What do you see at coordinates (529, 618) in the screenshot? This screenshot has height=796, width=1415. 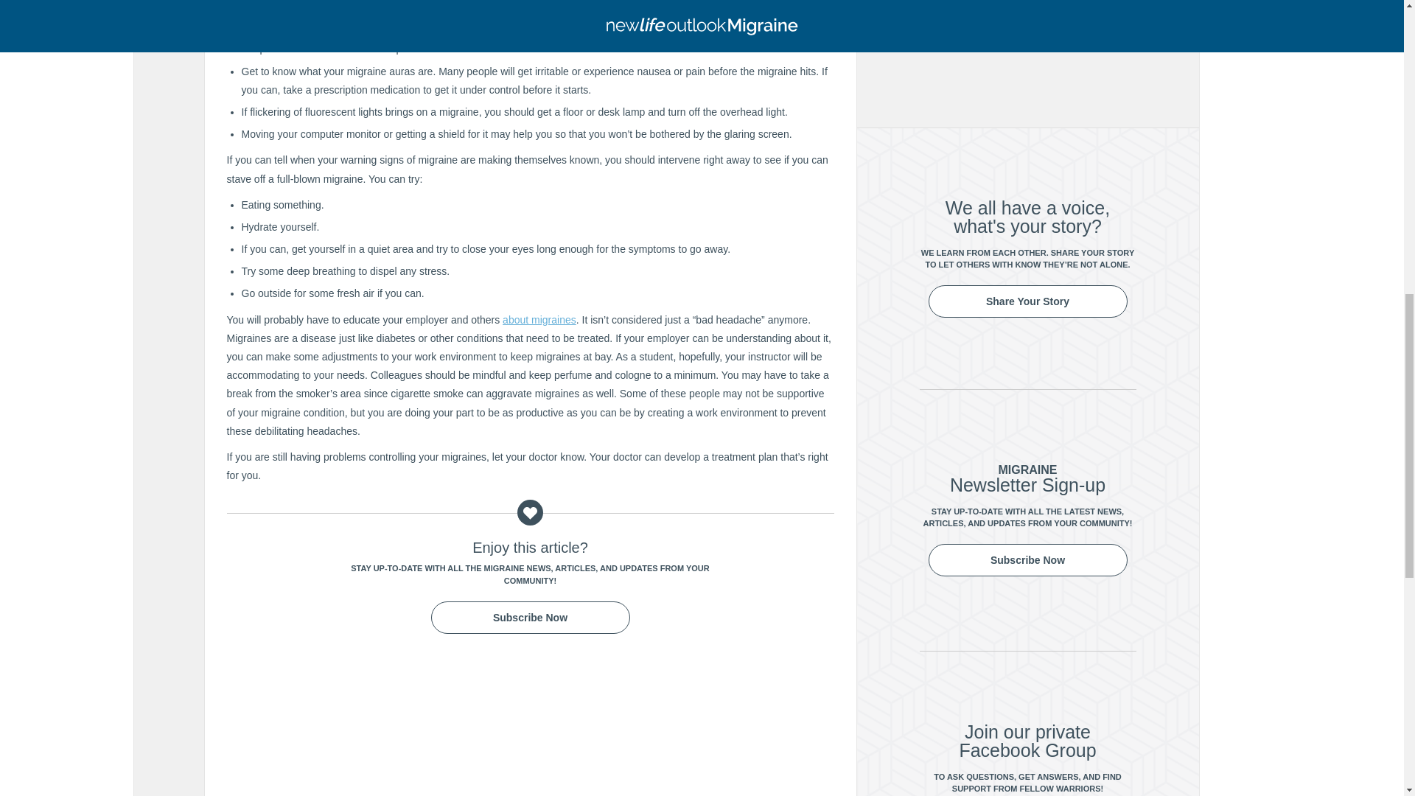 I see `Subscribe Now` at bounding box center [529, 618].